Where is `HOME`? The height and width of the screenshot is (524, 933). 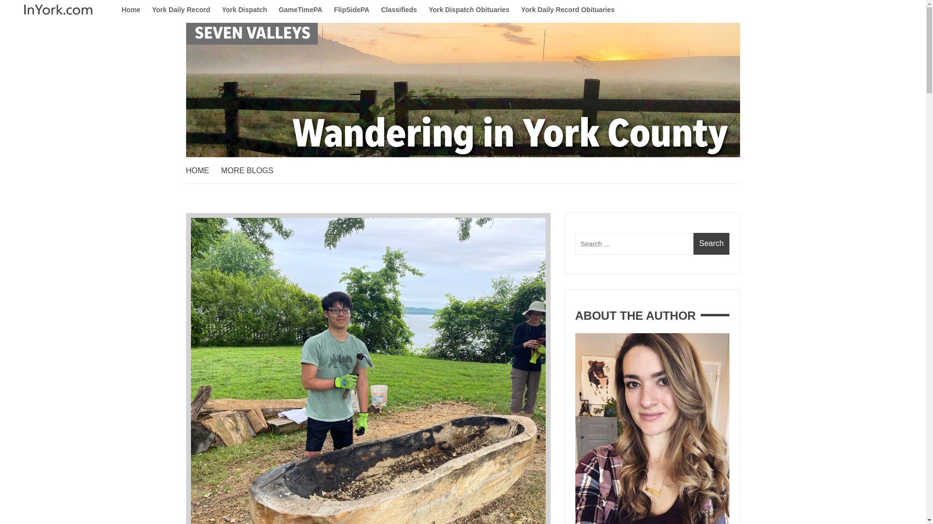
HOME is located at coordinates (202, 171).